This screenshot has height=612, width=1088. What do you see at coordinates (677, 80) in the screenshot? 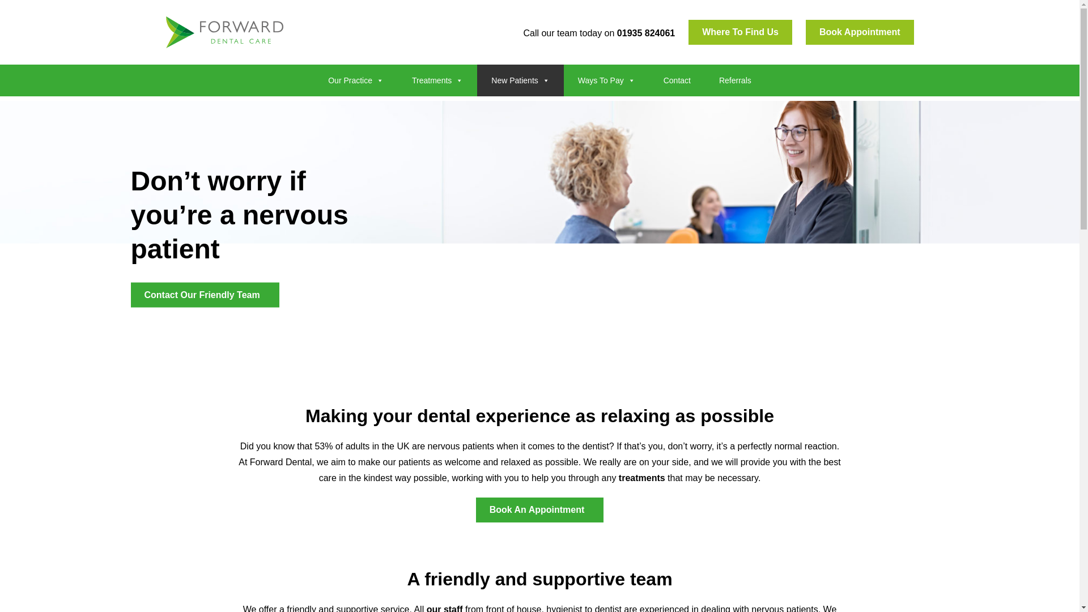
I see `Contact` at bounding box center [677, 80].